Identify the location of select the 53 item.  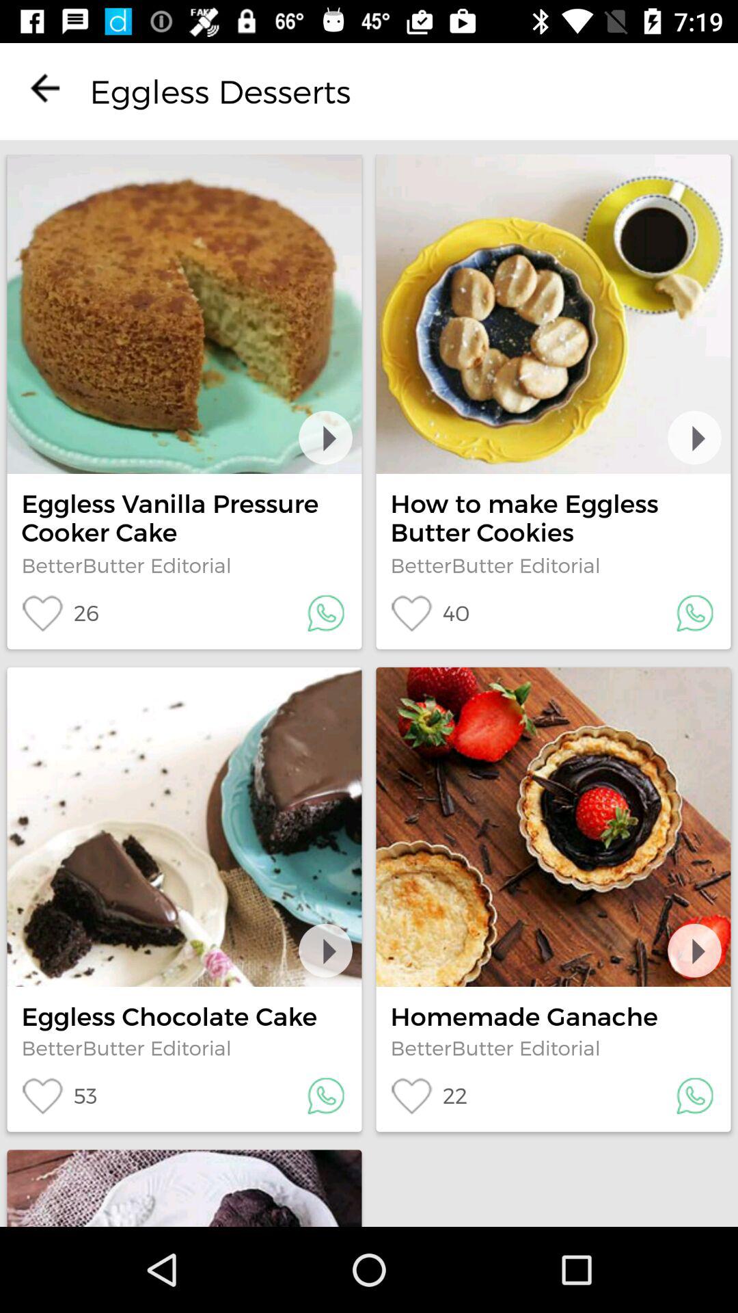
(59, 1096).